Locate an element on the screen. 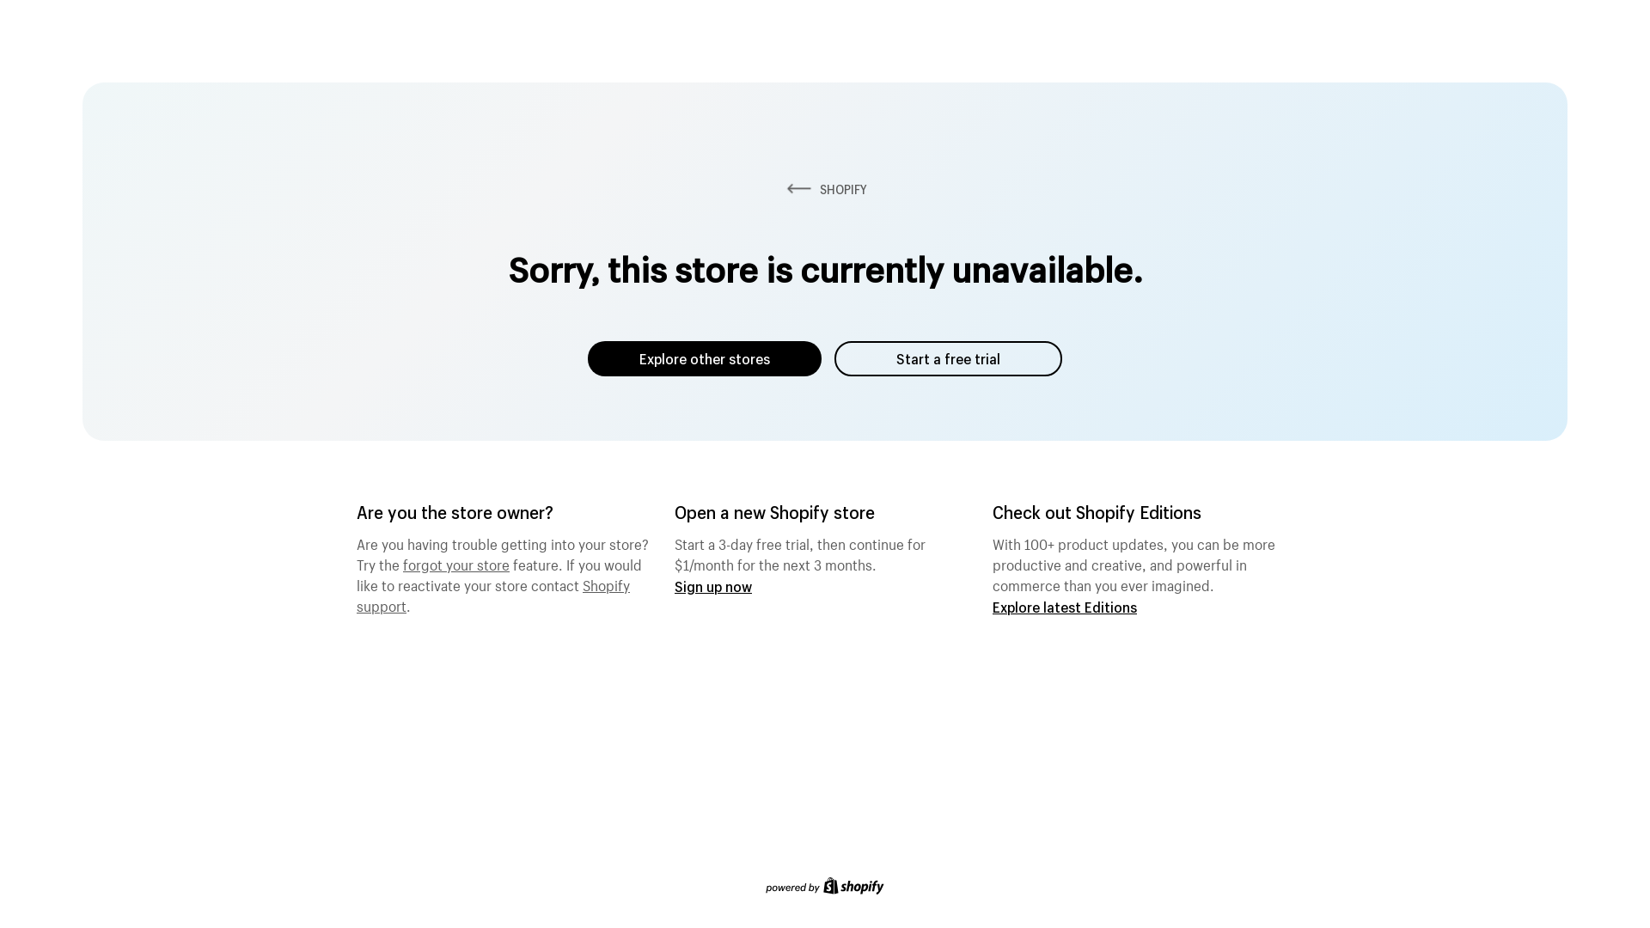 The width and height of the screenshot is (1650, 928). Explore latest Editions is located at coordinates (1065, 607).